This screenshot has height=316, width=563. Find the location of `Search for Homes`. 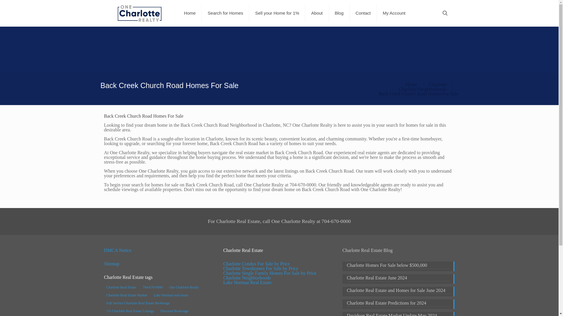

Search for Homes is located at coordinates (225, 13).